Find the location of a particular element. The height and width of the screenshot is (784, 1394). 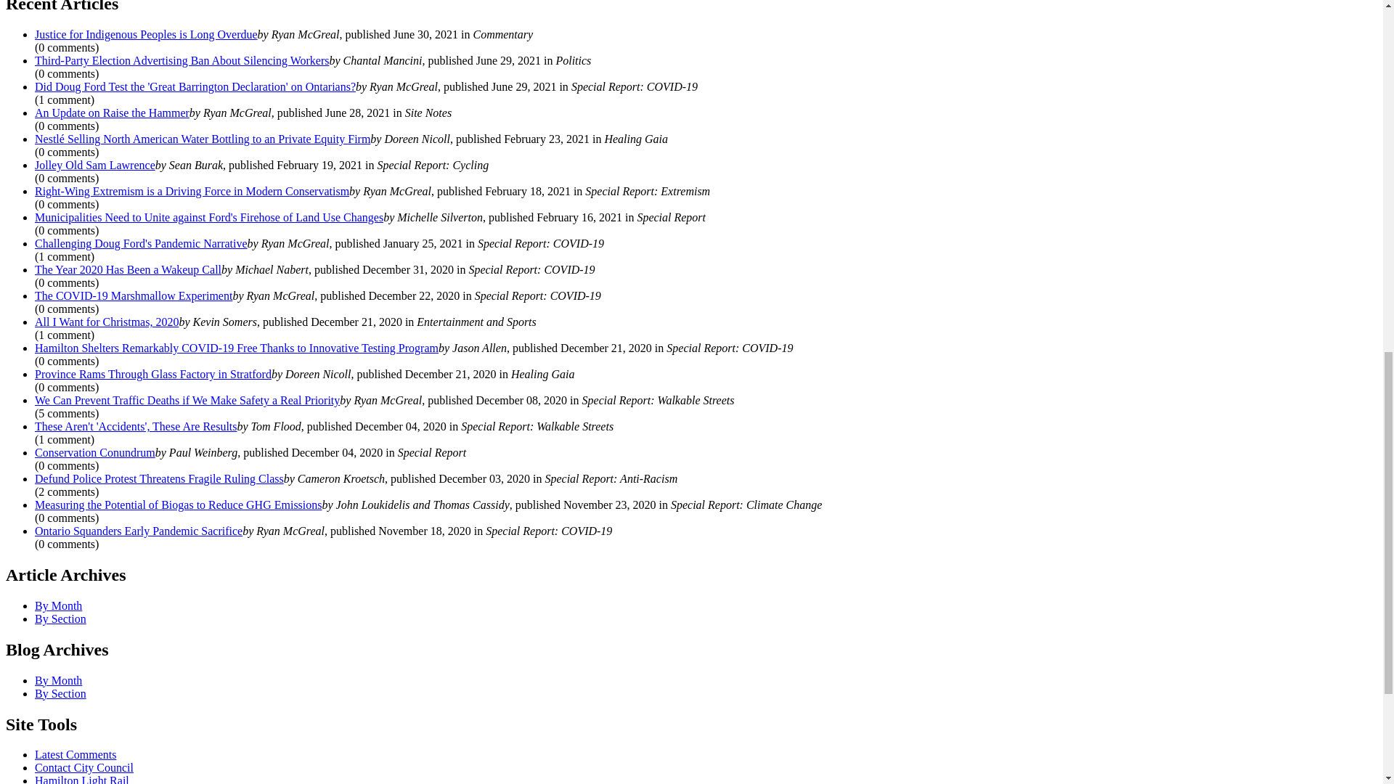

The COVID-19 Marshmallow Experiment is located at coordinates (134, 295).